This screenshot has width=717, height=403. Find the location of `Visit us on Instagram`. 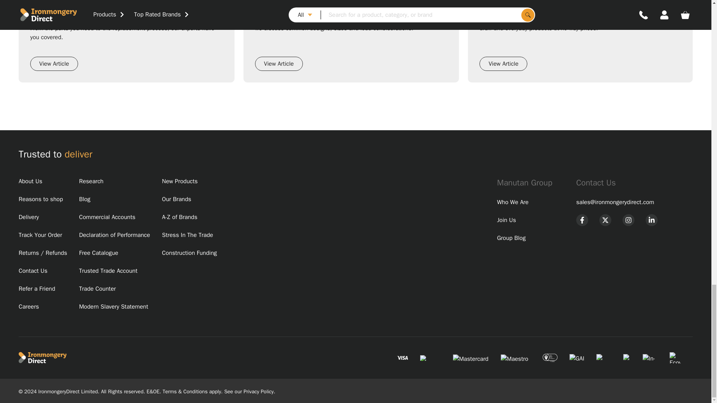

Visit us on Instagram is located at coordinates (628, 220).